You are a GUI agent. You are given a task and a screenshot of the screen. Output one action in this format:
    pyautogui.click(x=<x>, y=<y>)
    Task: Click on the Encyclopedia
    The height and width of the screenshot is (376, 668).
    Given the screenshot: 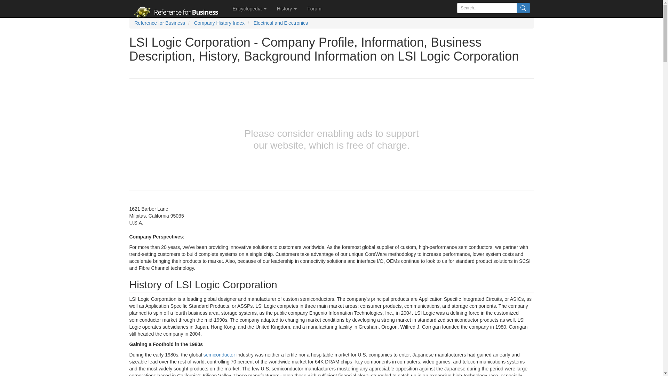 What is the action you would take?
    pyautogui.click(x=250, y=8)
    